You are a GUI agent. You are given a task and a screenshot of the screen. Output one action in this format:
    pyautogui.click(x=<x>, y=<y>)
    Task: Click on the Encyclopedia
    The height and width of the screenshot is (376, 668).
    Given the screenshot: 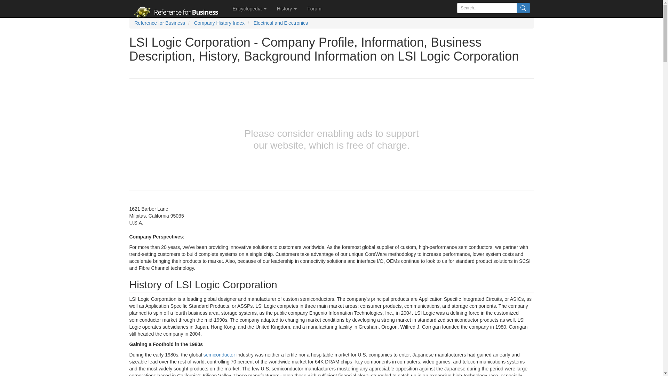 What is the action you would take?
    pyautogui.click(x=250, y=8)
    